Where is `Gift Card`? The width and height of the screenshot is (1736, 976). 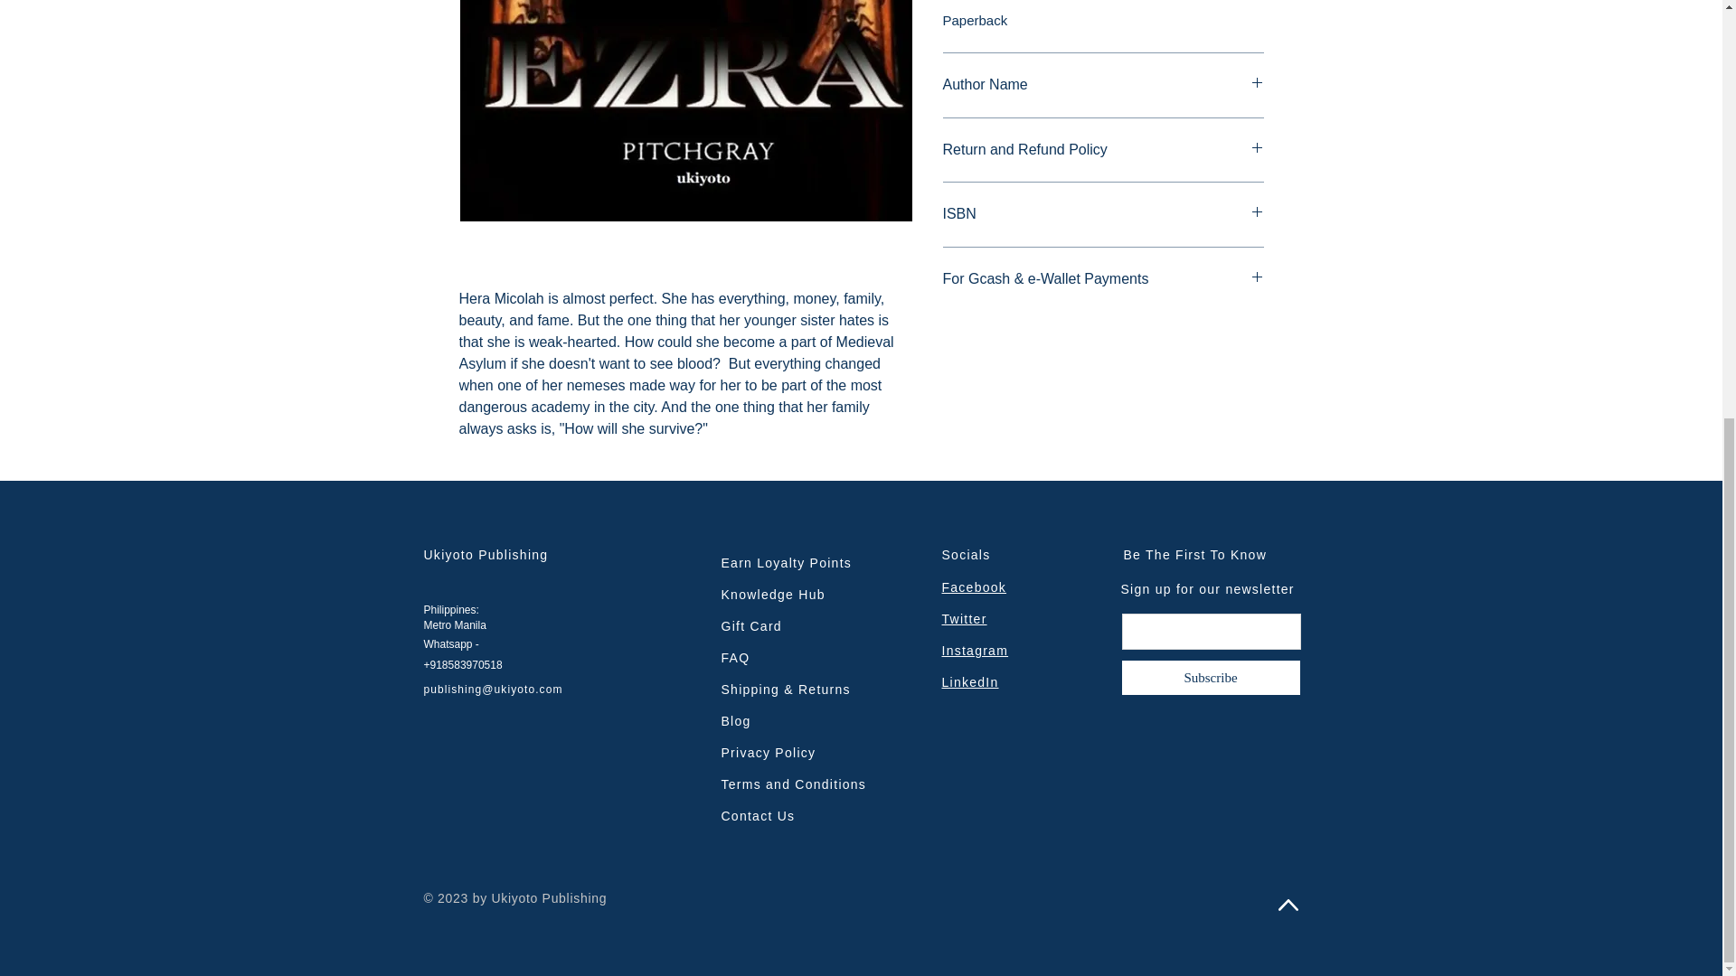
Gift Card is located at coordinates (752, 625).